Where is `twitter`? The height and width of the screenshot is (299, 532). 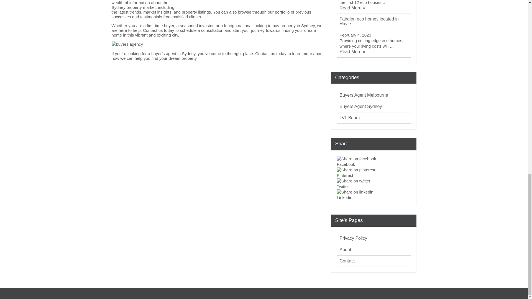 twitter is located at coordinates (354, 181).